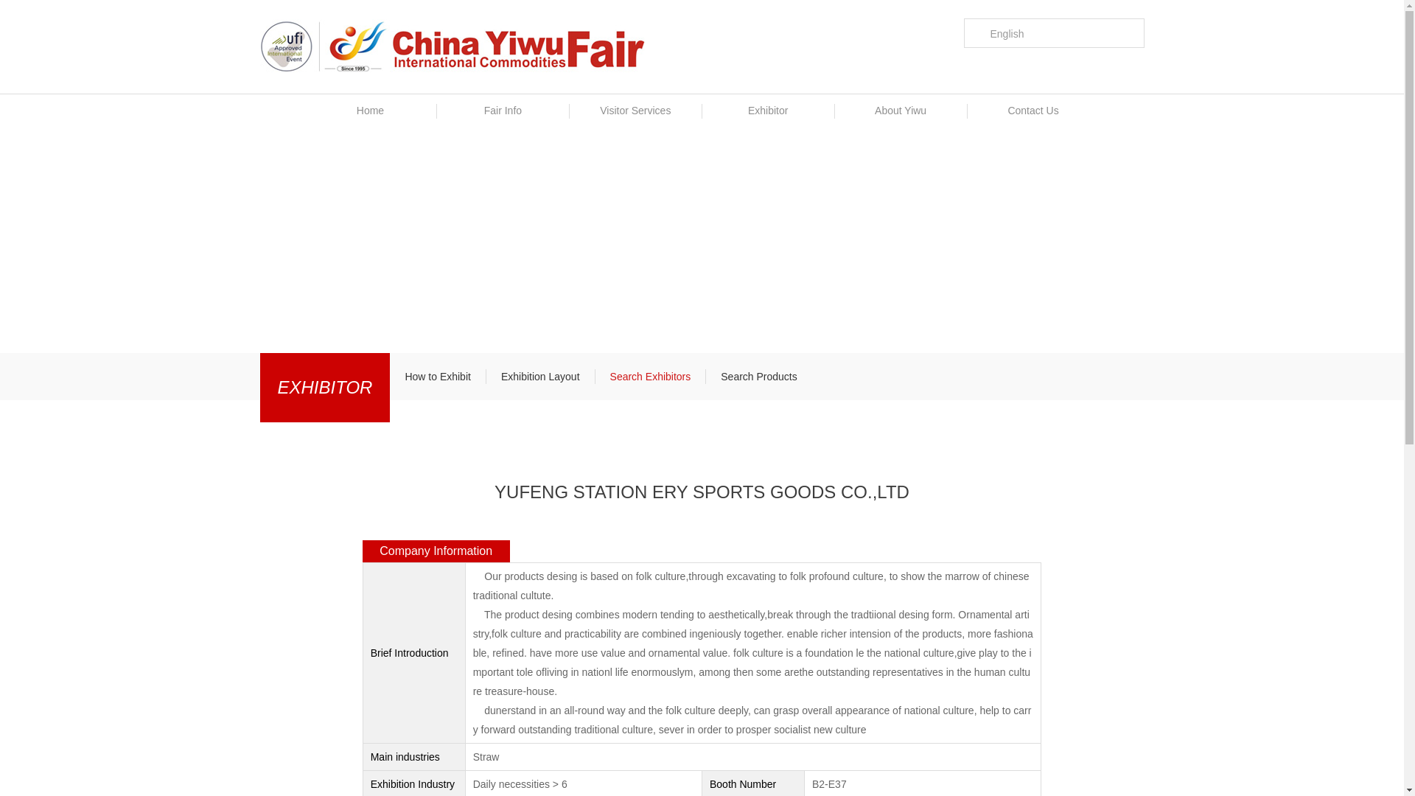 The height and width of the screenshot is (796, 1415). Describe the element at coordinates (540, 376) in the screenshot. I see `Exhibition Layout` at that location.